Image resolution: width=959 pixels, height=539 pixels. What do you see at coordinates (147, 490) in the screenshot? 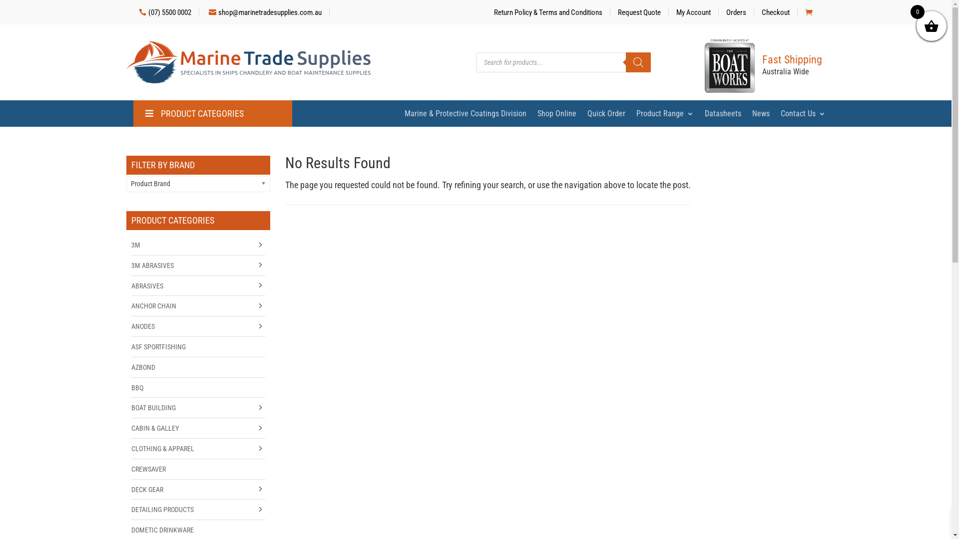
I see `DECK GEAR` at bounding box center [147, 490].